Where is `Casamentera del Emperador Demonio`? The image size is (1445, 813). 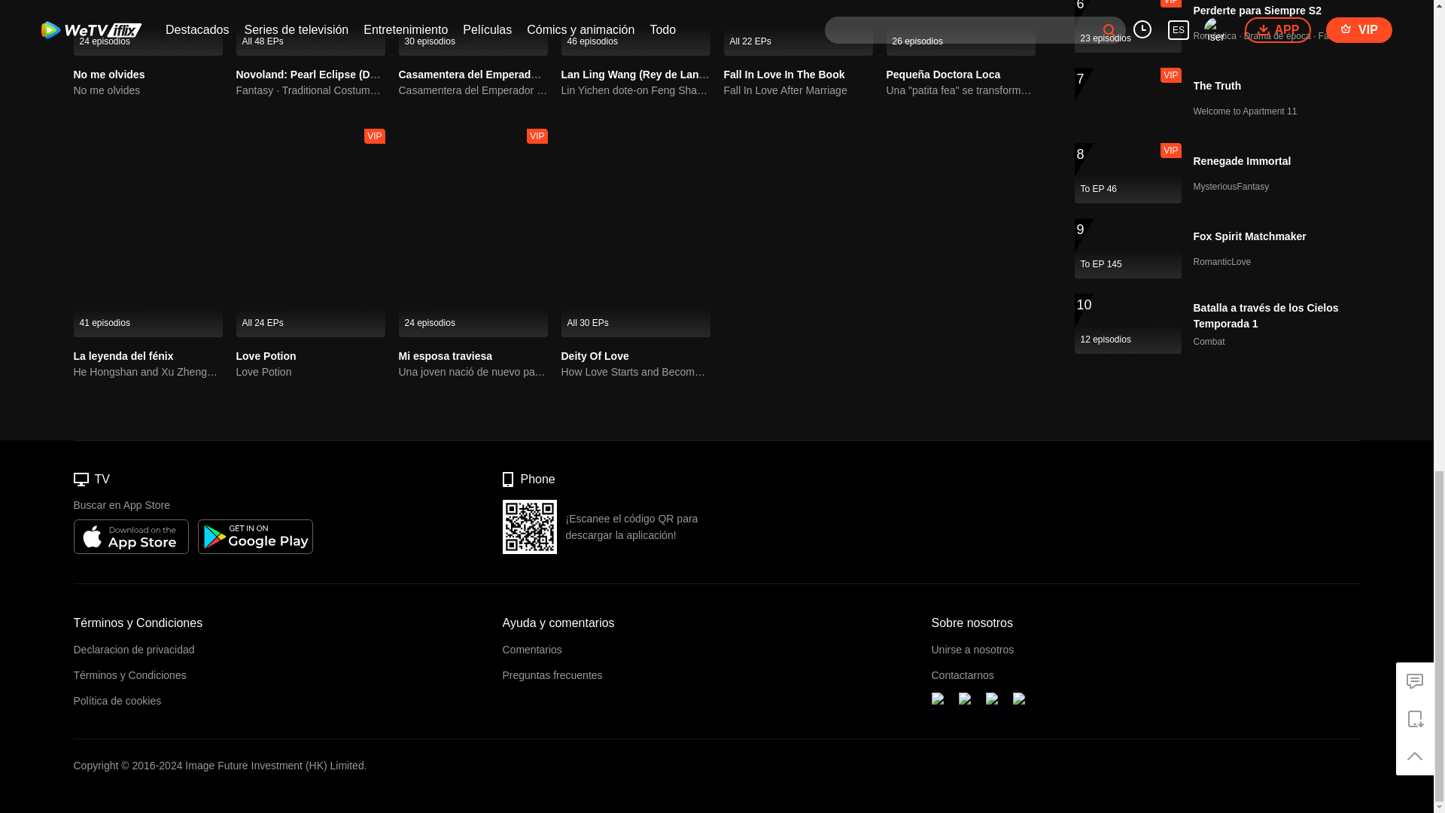 Casamentera del Emperador Demonio is located at coordinates (473, 28).